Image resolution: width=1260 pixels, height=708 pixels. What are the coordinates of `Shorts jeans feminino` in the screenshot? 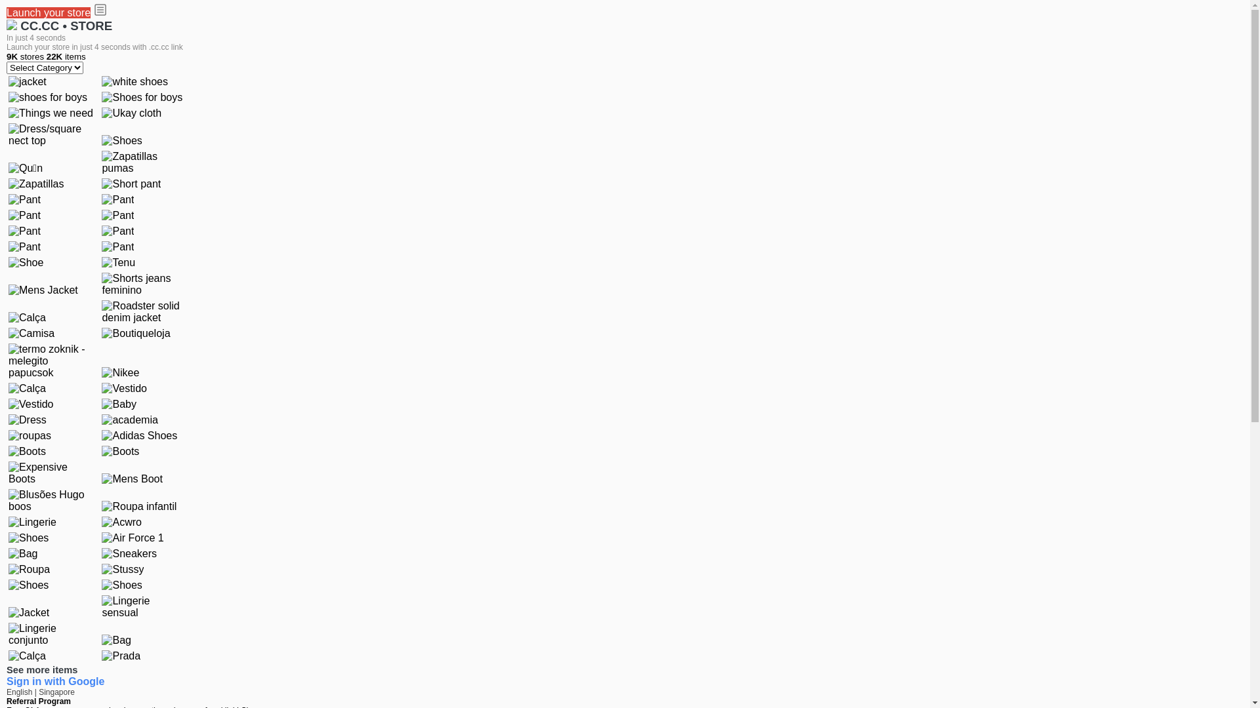 It's located at (145, 285).